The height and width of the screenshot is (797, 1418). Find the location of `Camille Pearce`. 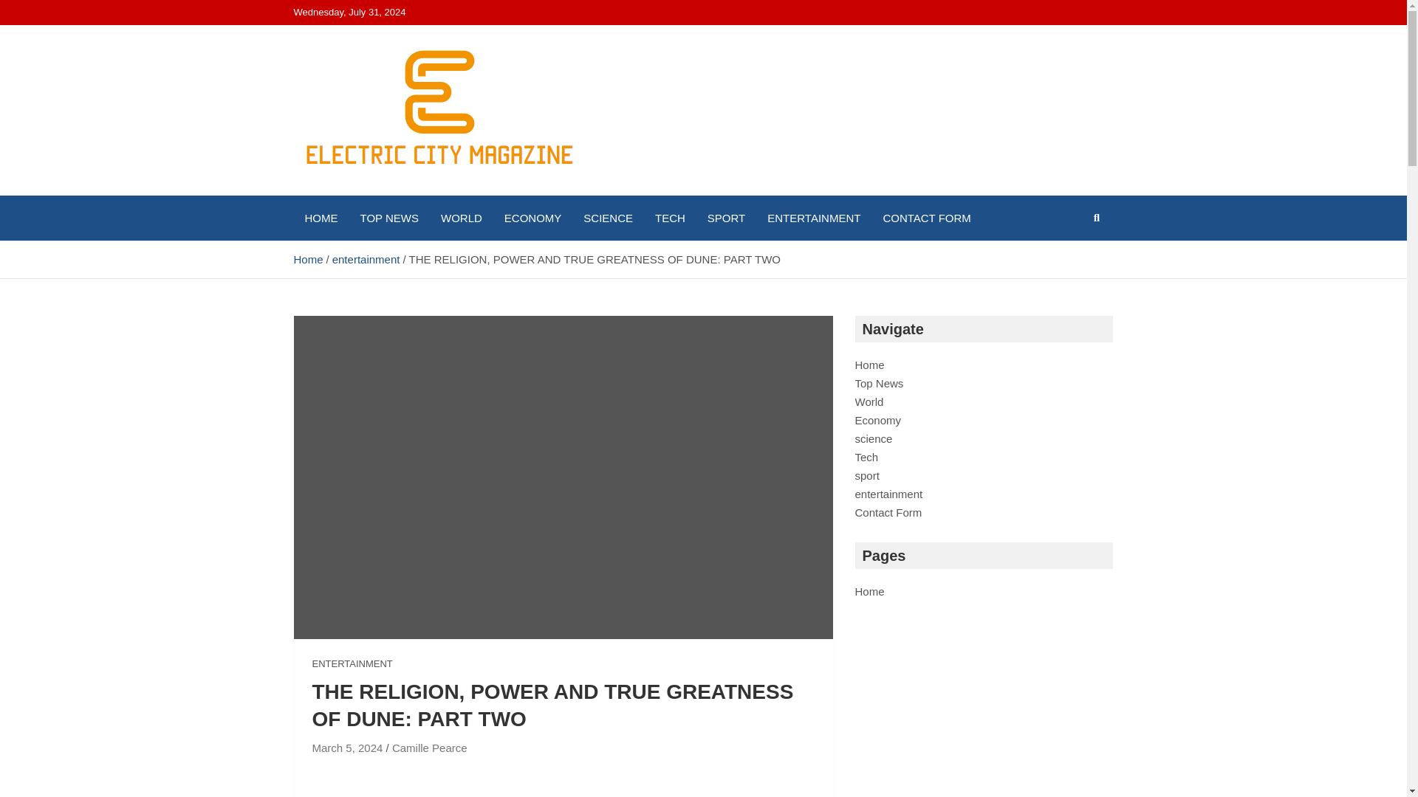

Camille Pearce is located at coordinates (430, 748).